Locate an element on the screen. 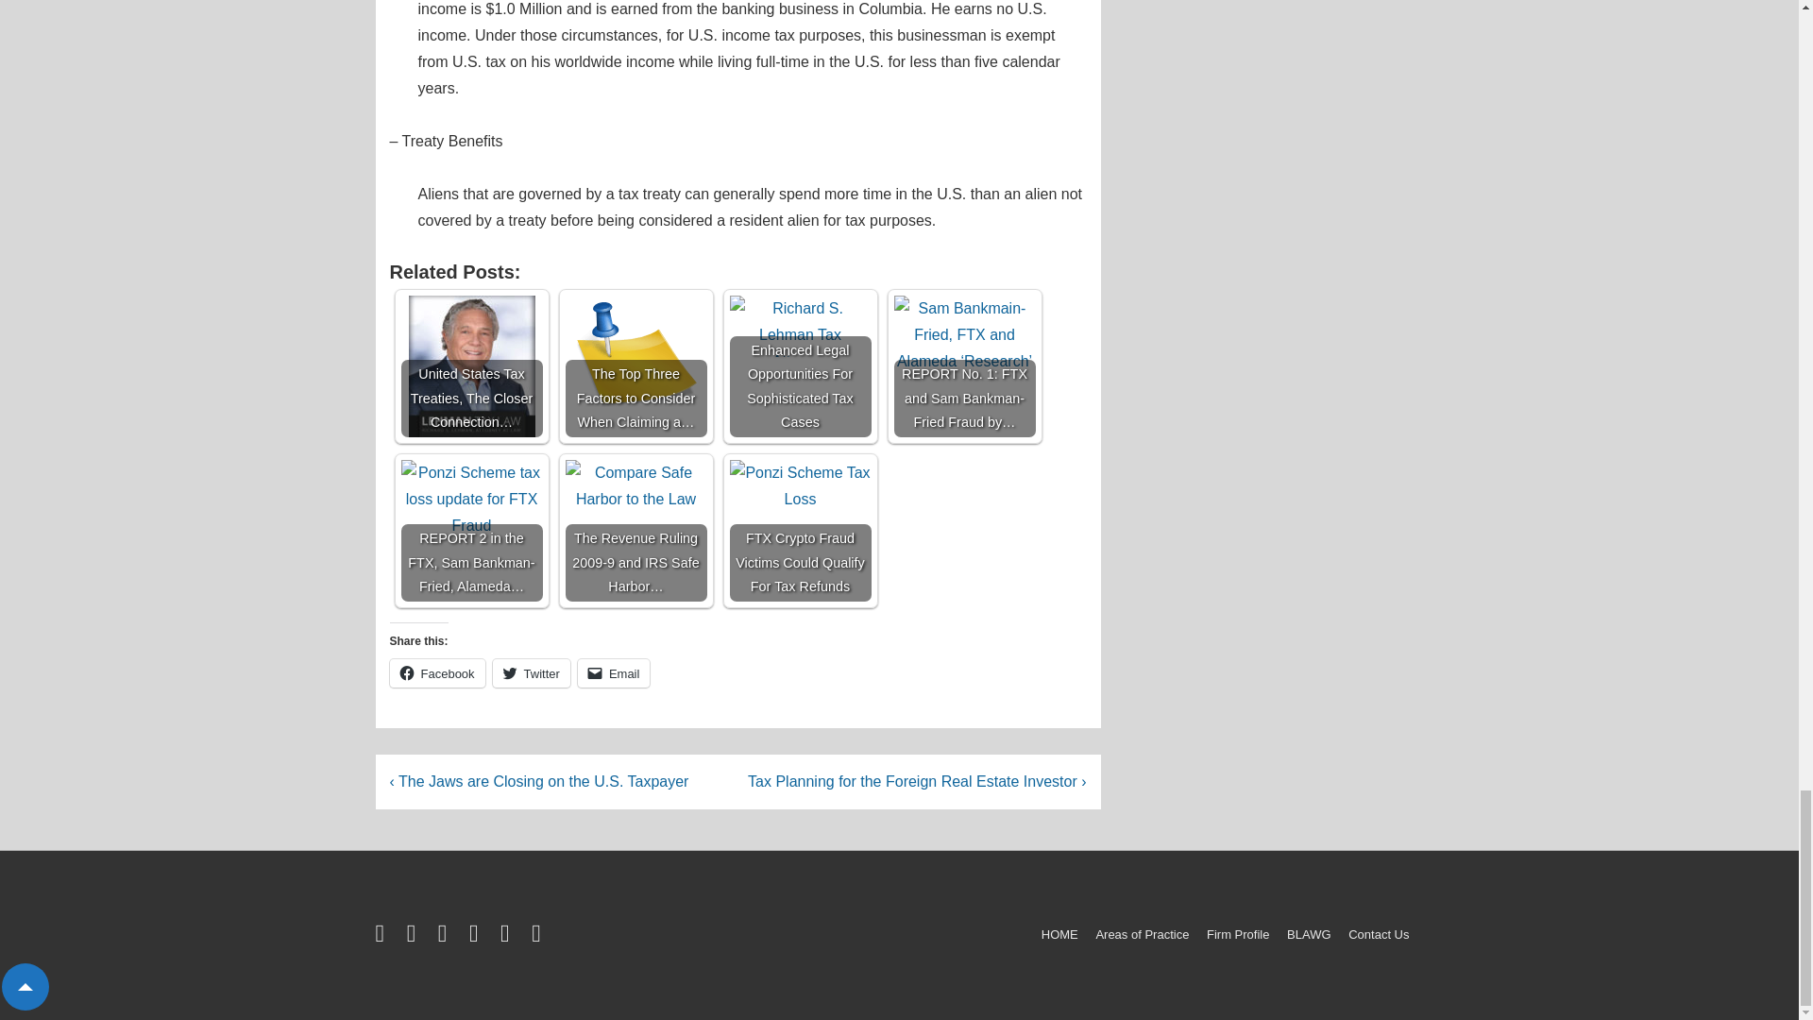 The width and height of the screenshot is (1813, 1020). Click to share on Twitter is located at coordinates (532, 672).